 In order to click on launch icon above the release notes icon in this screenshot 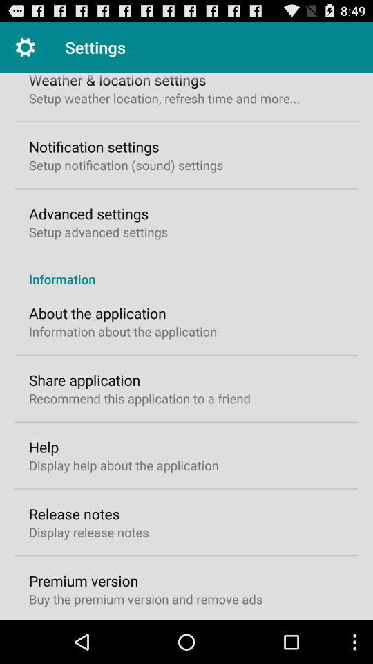, I will do `click(124, 465)`.